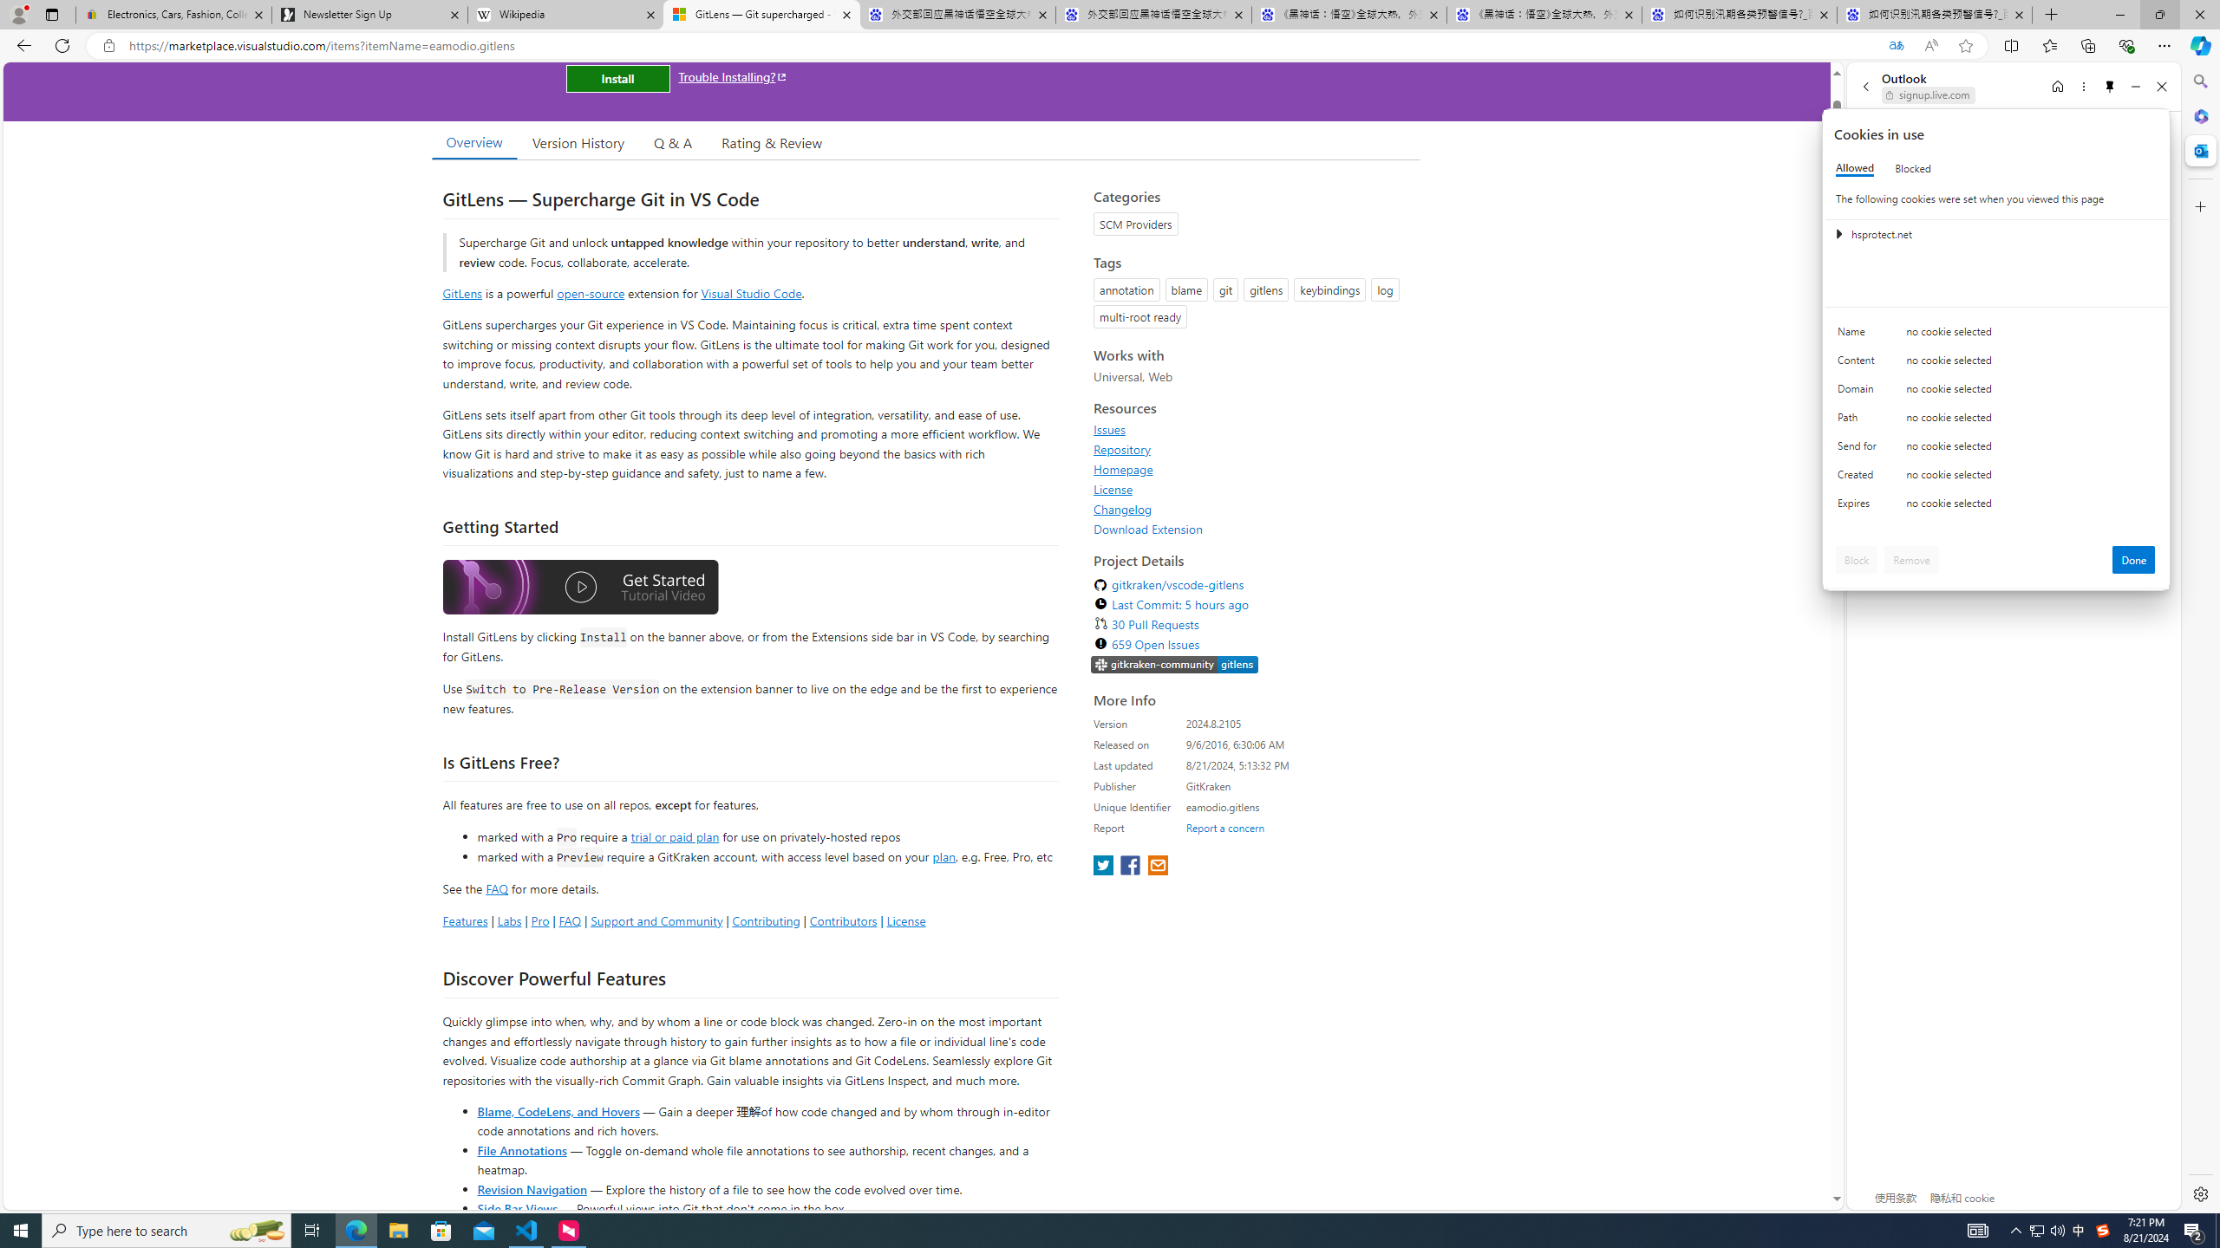  What do you see at coordinates (1860, 421) in the screenshot?
I see `Path` at bounding box center [1860, 421].